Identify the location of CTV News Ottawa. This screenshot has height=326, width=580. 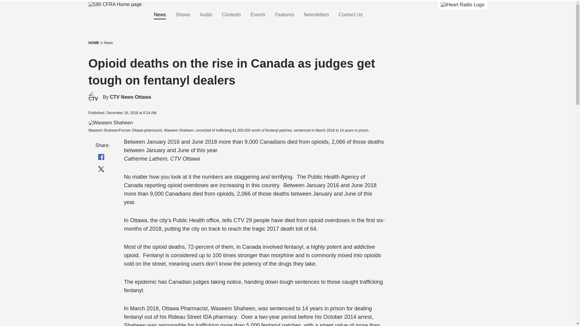
(94, 97).